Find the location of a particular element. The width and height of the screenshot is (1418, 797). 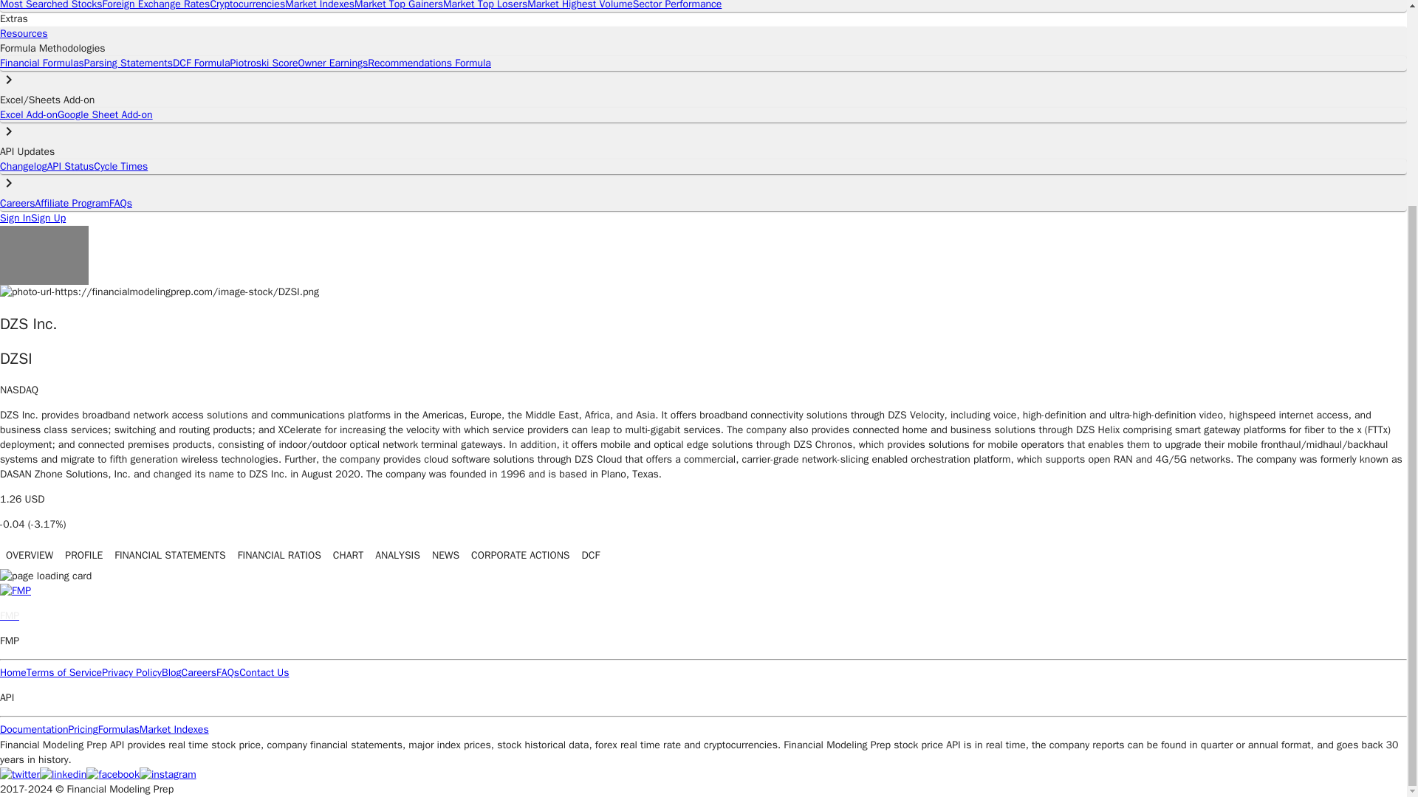

Financial Formulas is located at coordinates (41, 62).